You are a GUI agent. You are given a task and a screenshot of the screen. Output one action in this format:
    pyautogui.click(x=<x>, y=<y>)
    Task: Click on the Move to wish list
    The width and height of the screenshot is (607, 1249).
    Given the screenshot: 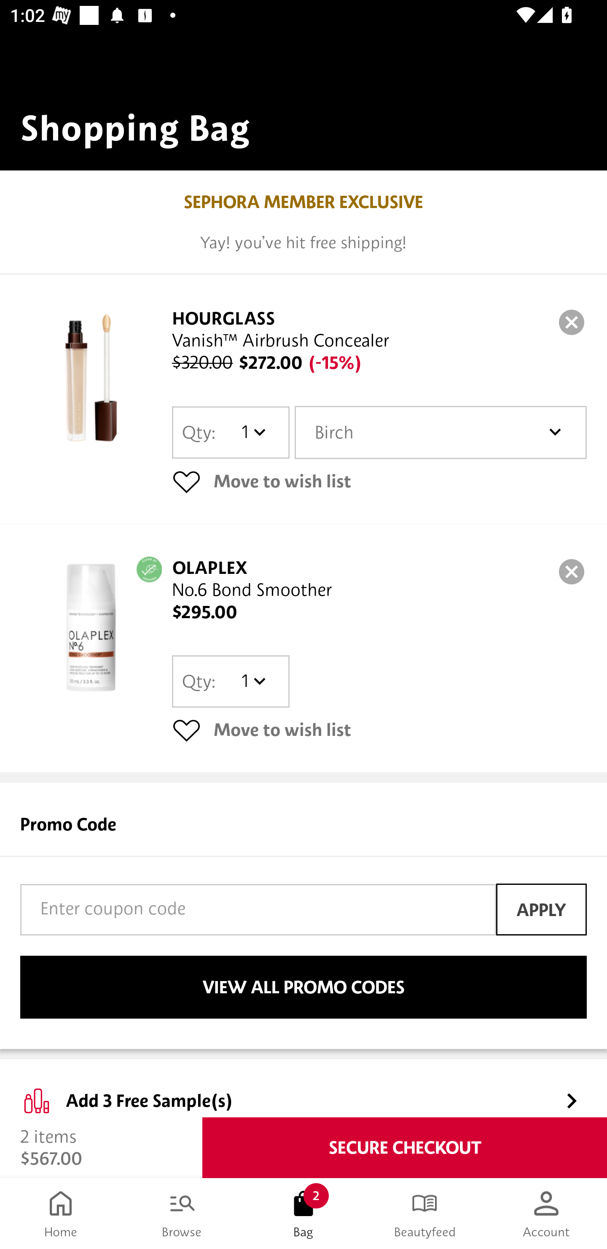 What is the action you would take?
    pyautogui.click(x=379, y=481)
    